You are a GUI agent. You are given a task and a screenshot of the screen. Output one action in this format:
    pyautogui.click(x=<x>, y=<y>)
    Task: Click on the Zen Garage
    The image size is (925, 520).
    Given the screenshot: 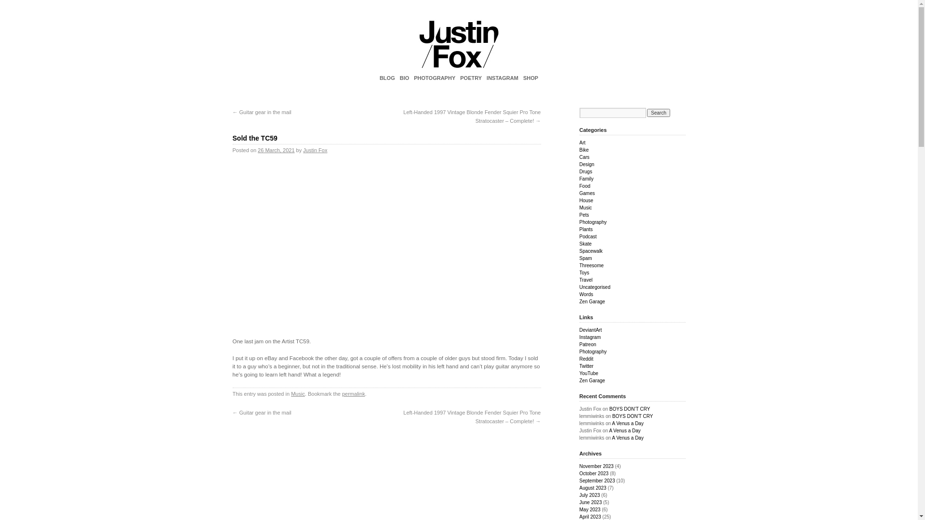 What is the action you would take?
    pyautogui.click(x=592, y=380)
    